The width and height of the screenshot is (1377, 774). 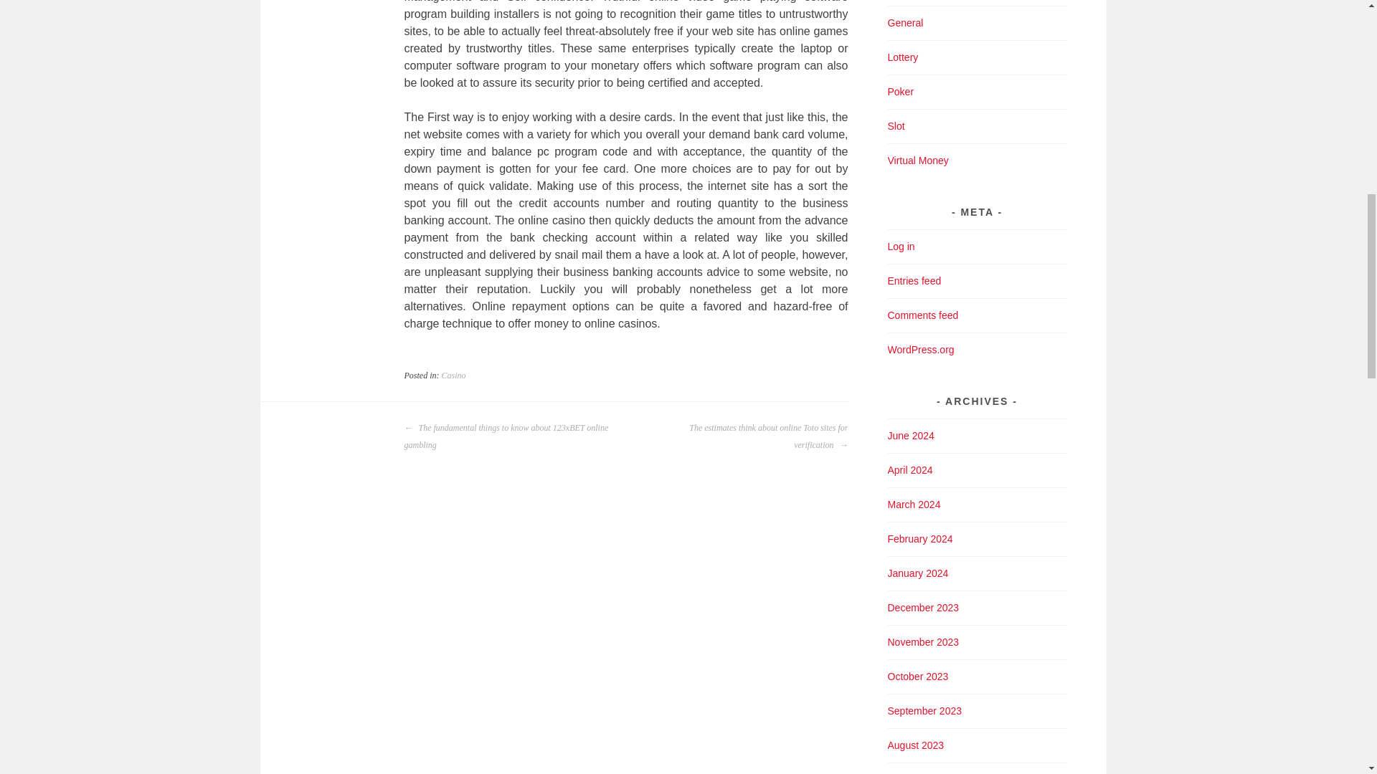 I want to click on November 2023, so click(x=924, y=641).